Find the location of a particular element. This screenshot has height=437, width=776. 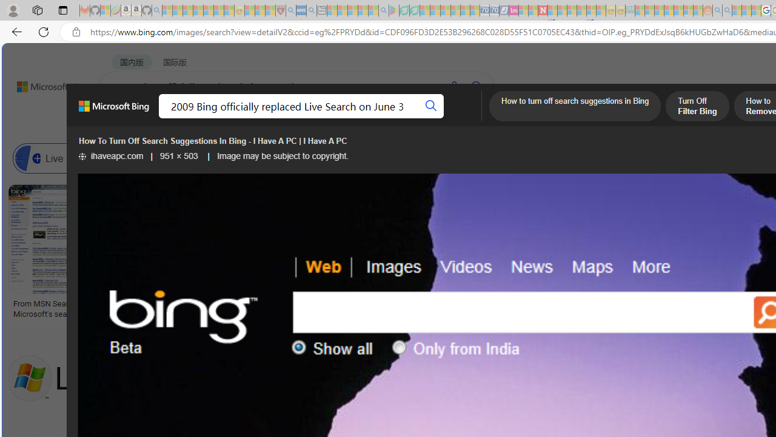

Expert Portfolios - Sleeping is located at coordinates (669, 11).